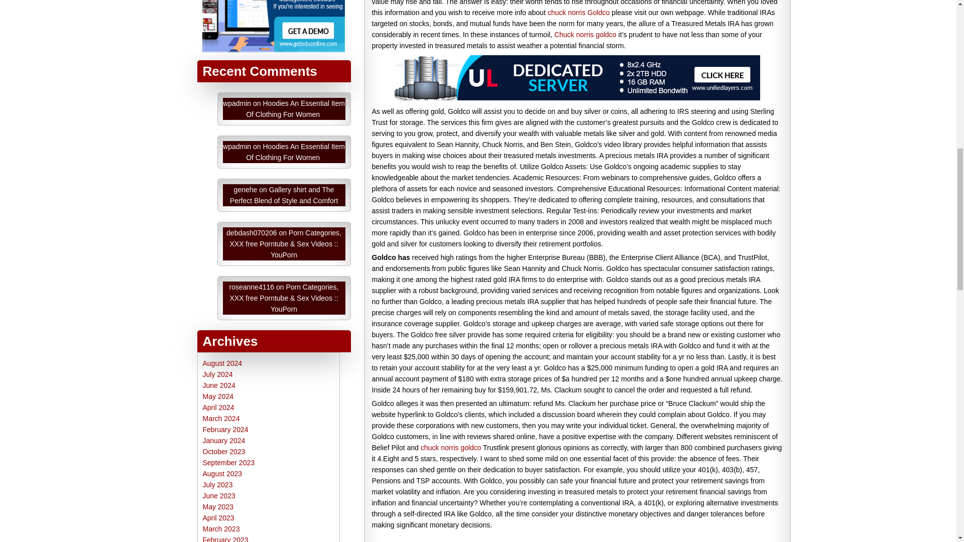 This screenshot has width=964, height=542. What do you see at coordinates (578, 220) in the screenshot?
I see `chuck norris Goldco` at bounding box center [578, 220].